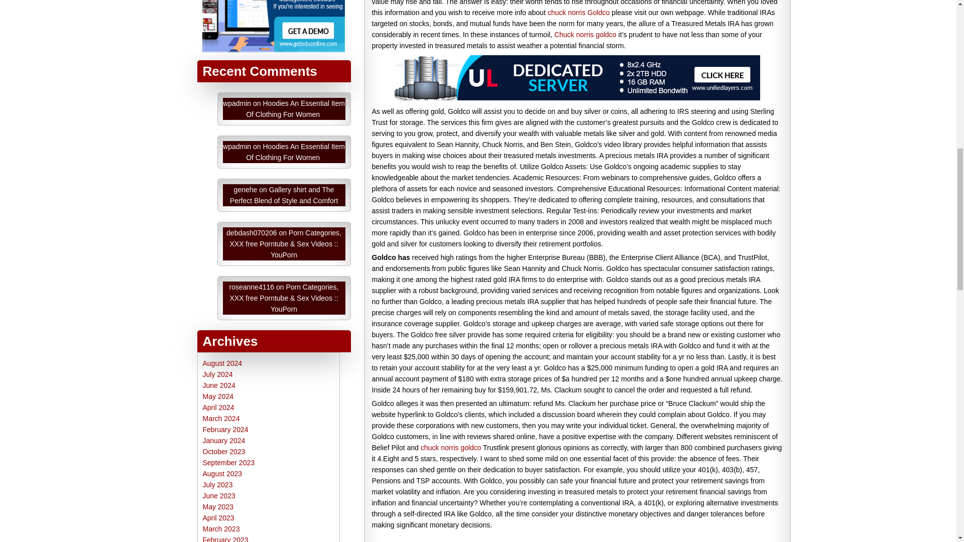 This screenshot has width=964, height=542. What do you see at coordinates (578, 220) in the screenshot?
I see `chuck norris Goldco` at bounding box center [578, 220].